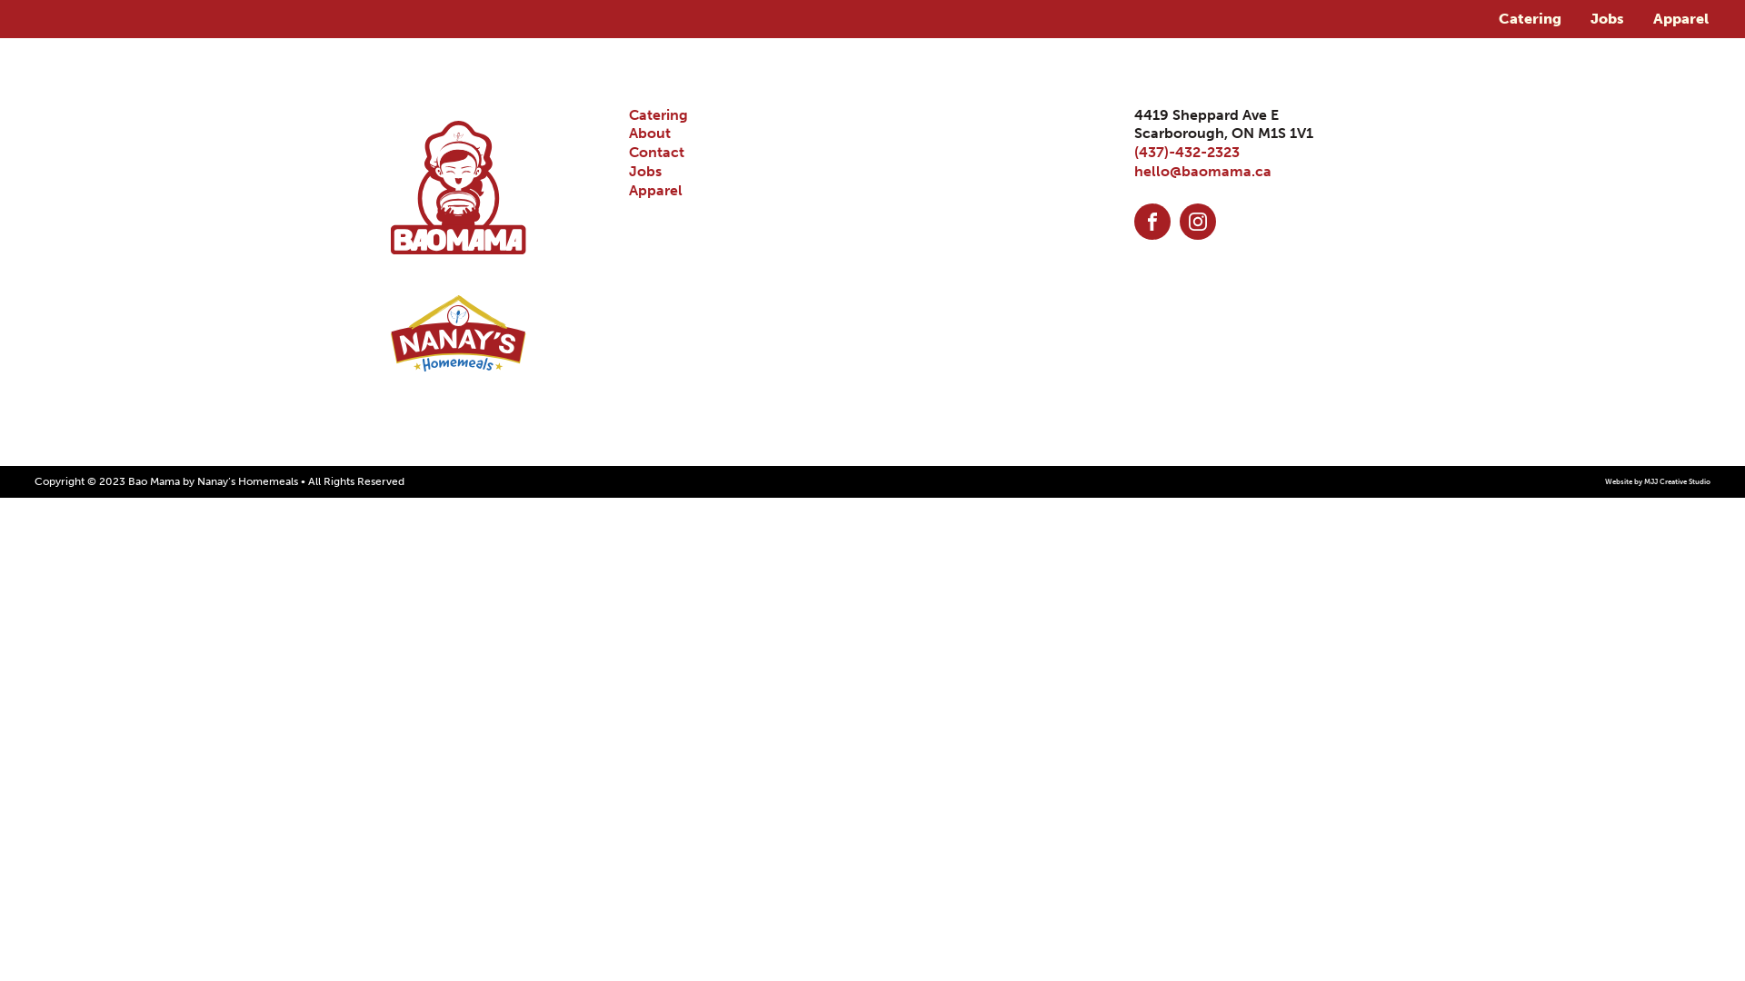 The width and height of the screenshot is (1745, 981). What do you see at coordinates (1658, 481) in the screenshot?
I see `Website by MJJ Creative Studio` at bounding box center [1658, 481].